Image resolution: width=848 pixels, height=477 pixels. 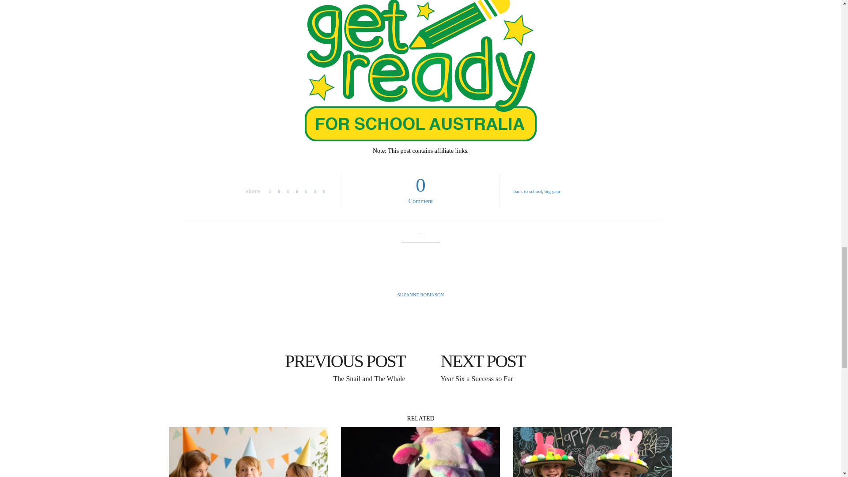 I want to click on Posts by Suzanne Robinson, so click(x=420, y=295).